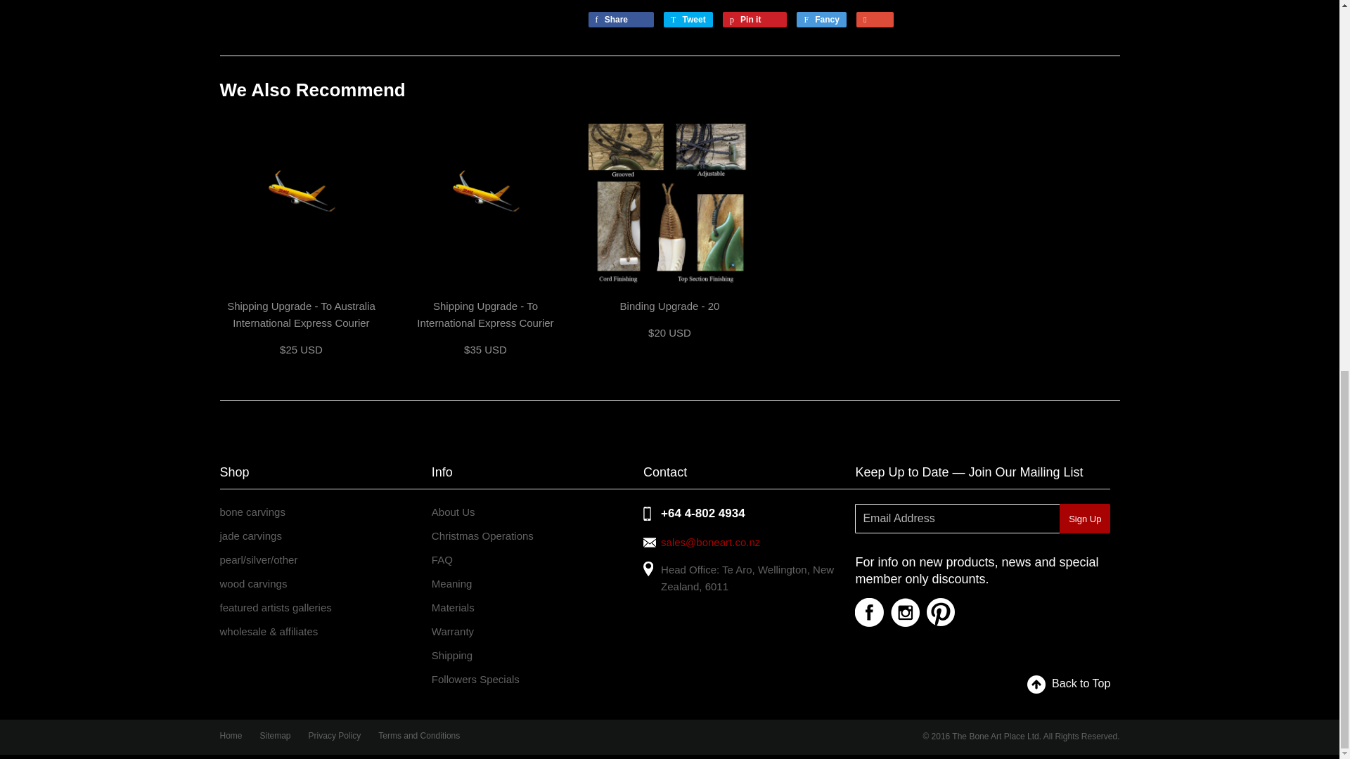  What do you see at coordinates (1084, 519) in the screenshot?
I see `Sign Up` at bounding box center [1084, 519].